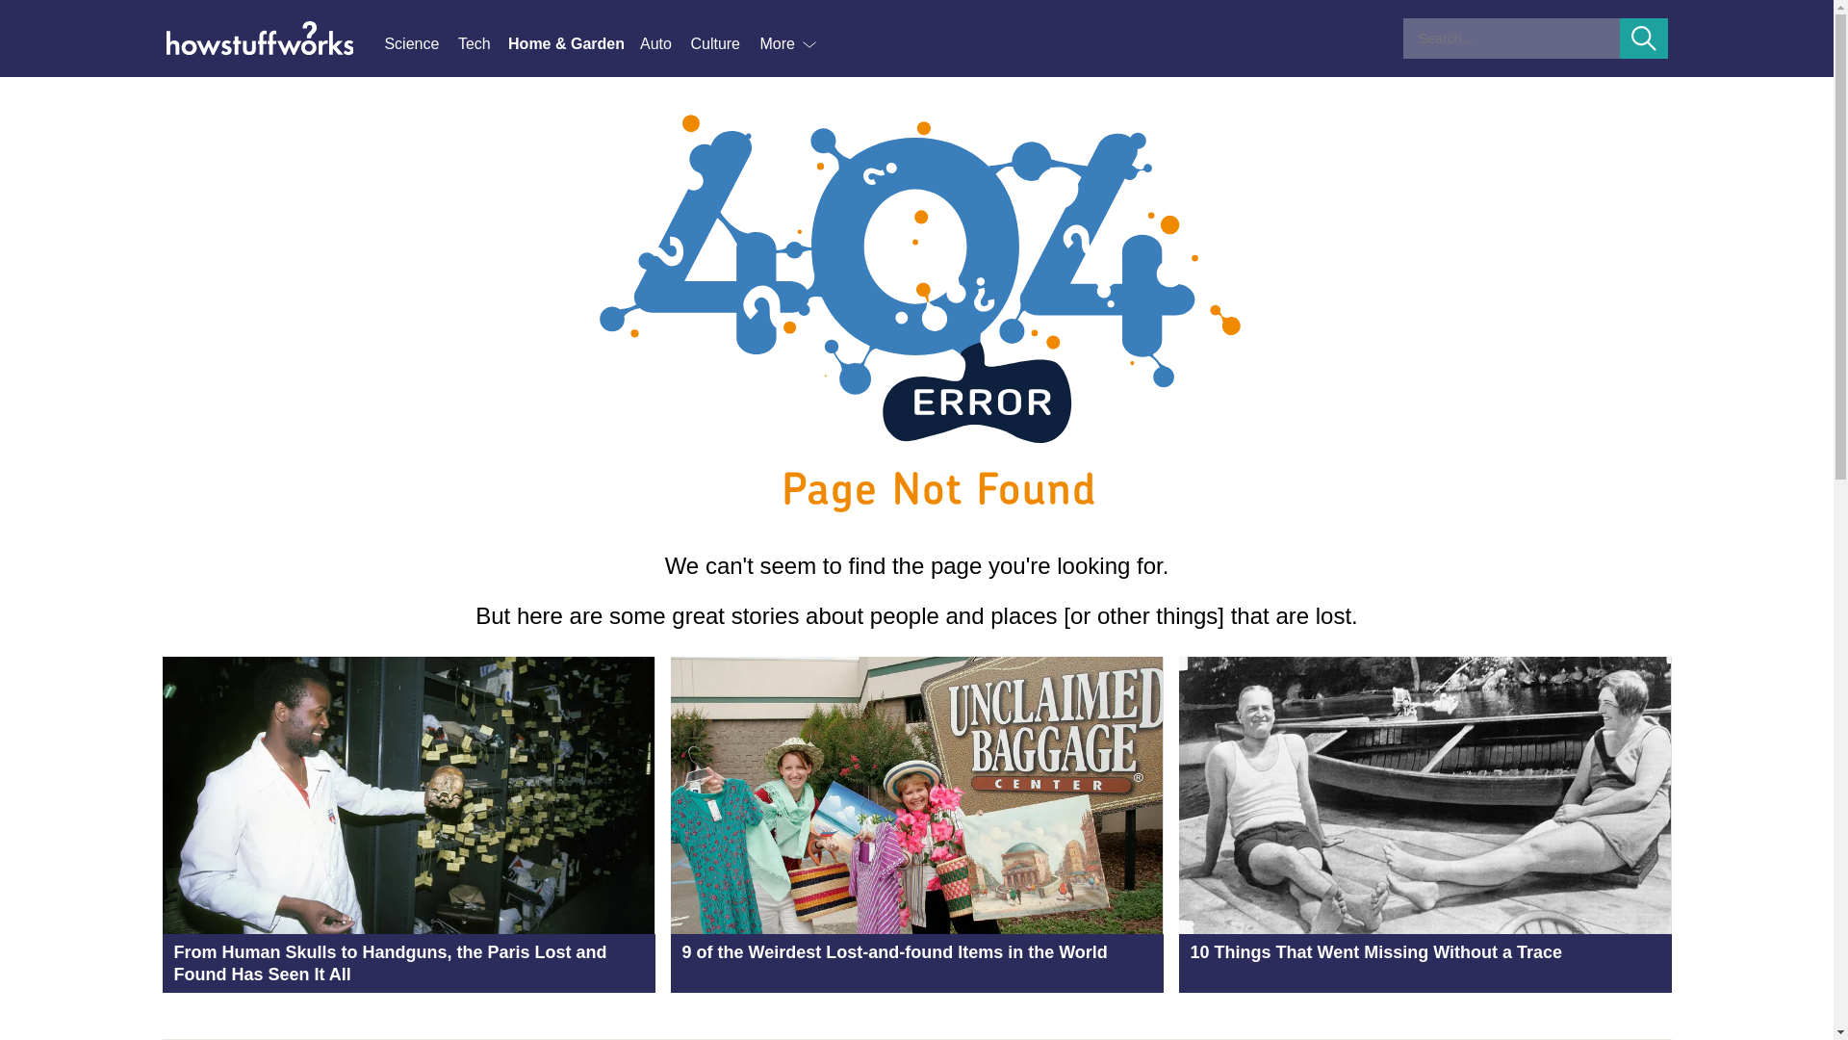  Describe the element at coordinates (724, 44) in the screenshot. I see `Culture` at that location.